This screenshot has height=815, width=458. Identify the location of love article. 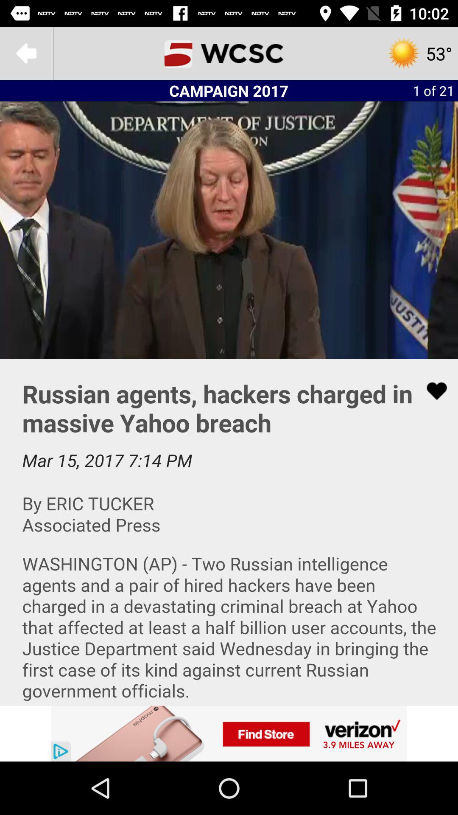
(431, 391).